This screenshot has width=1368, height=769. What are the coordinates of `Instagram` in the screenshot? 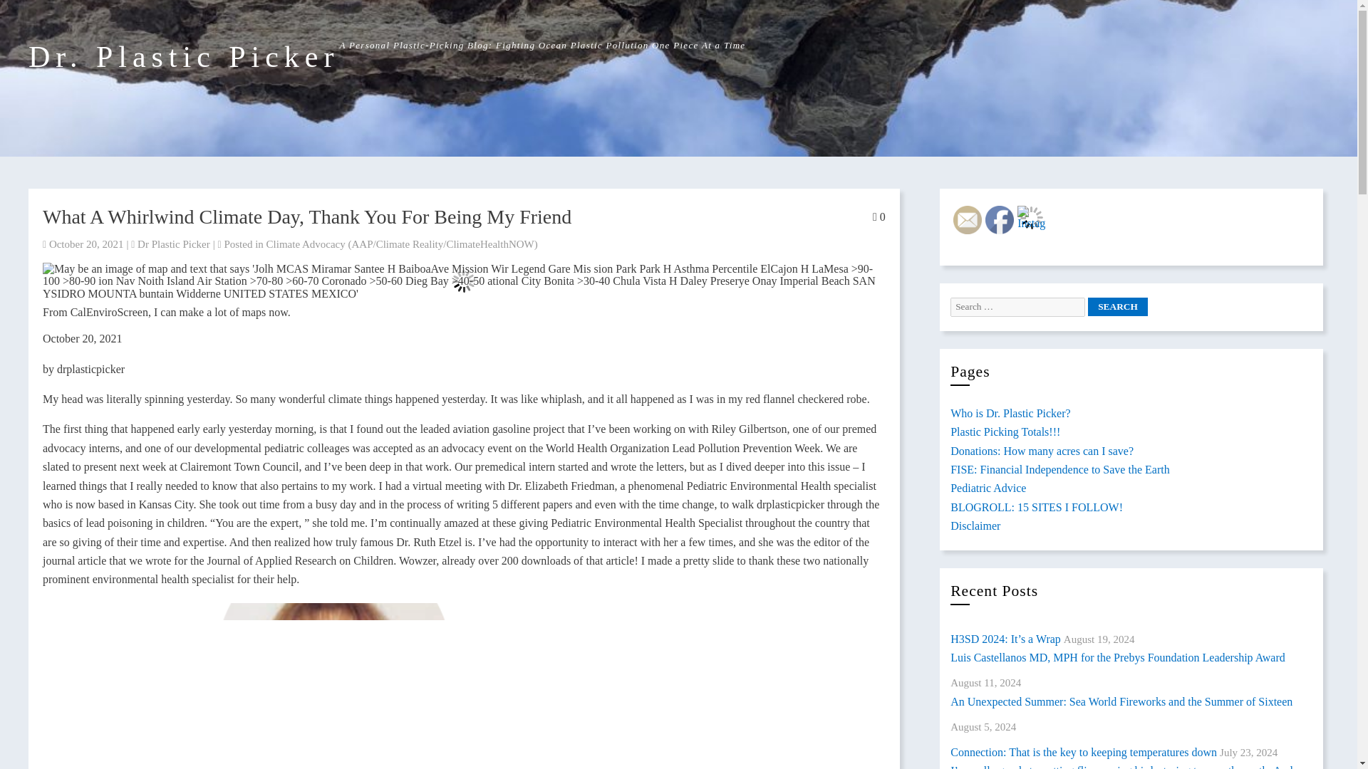 It's located at (1032, 218).